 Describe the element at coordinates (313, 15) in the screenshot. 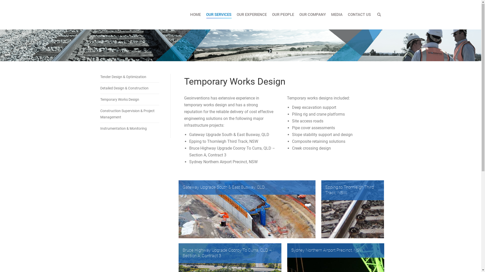

I see `OUR COMPANY` at that location.